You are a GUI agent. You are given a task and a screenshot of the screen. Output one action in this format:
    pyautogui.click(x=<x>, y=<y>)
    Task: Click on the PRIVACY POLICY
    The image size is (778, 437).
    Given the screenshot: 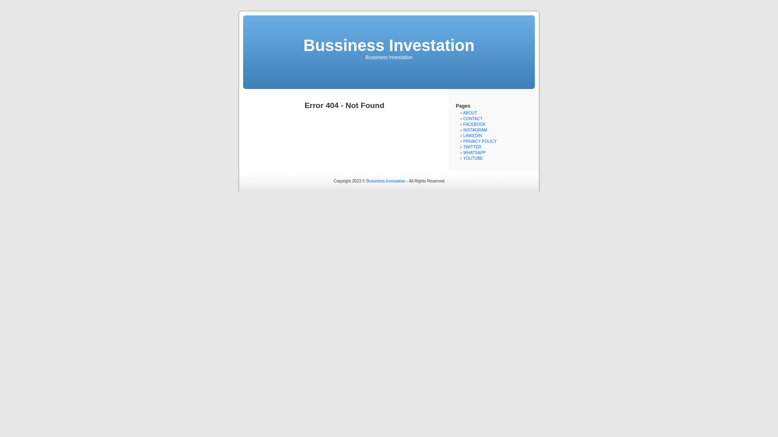 What is the action you would take?
    pyautogui.click(x=480, y=142)
    